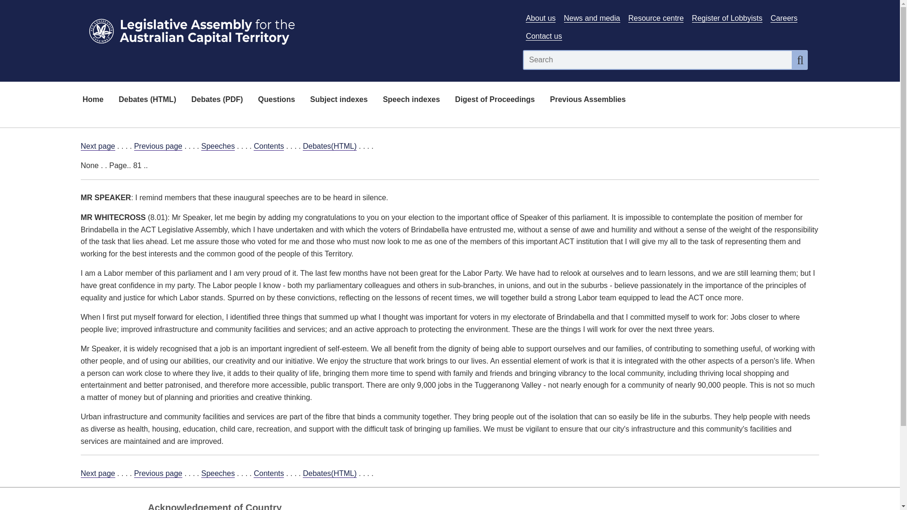 This screenshot has width=907, height=510. What do you see at coordinates (543, 36) in the screenshot?
I see `Contact us` at bounding box center [543, 36].